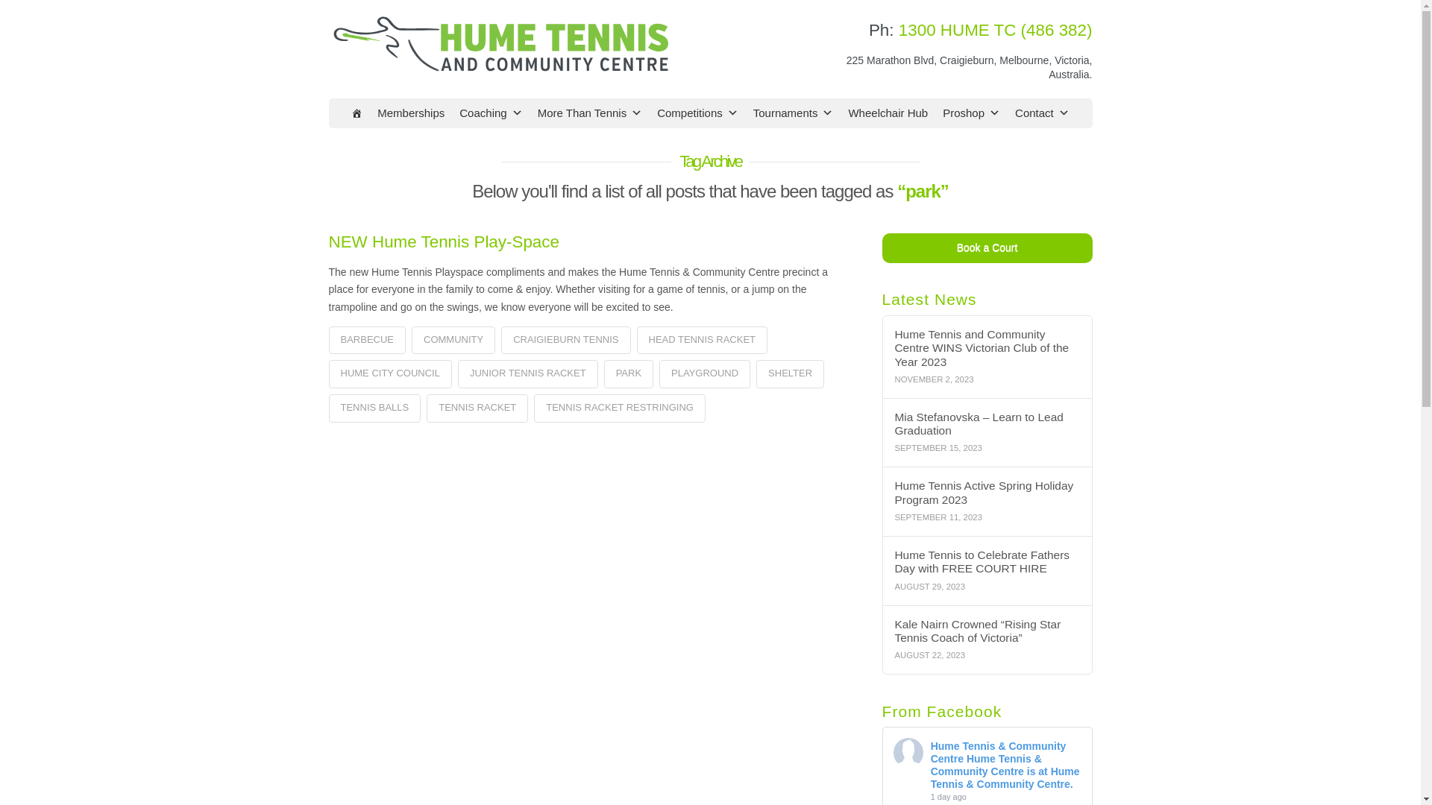 Image resolution: width=1432 pixels, height=805 pixels. Describe the element at coordinates (999, 753) in the screenshot. I see `Hume Tennis & Community Centre` at that location.